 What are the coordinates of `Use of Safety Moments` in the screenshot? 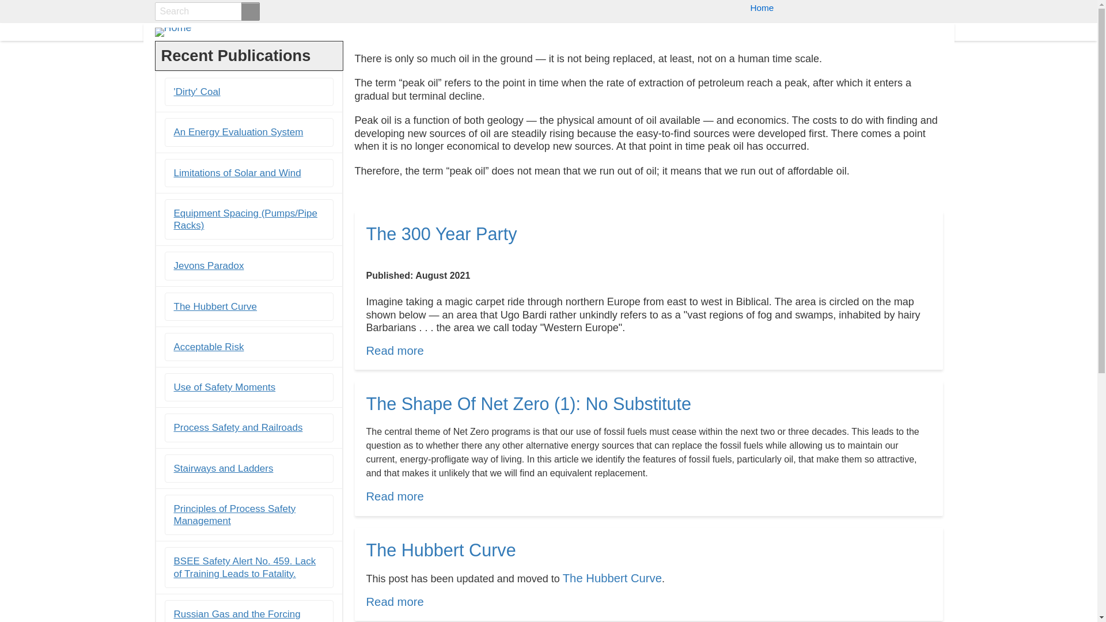 It's located at (762, 7).